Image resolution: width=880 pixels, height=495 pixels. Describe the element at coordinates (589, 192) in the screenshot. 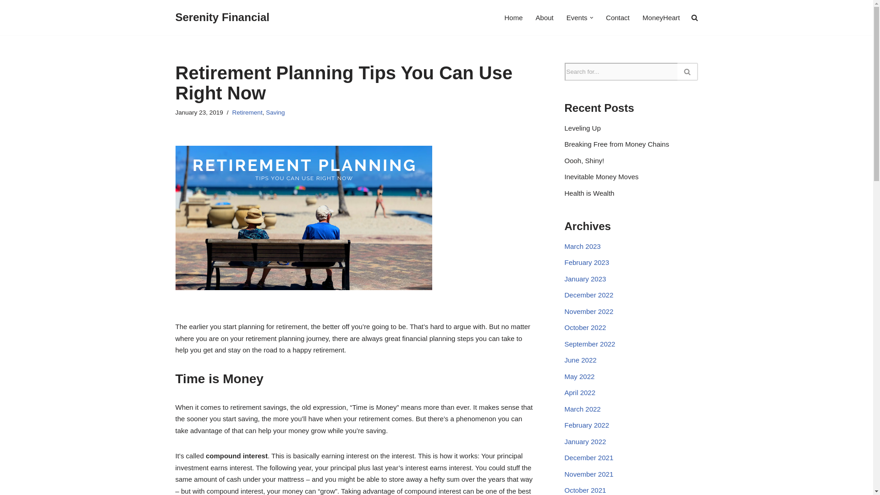

I see `Health is Wealth` at that location.